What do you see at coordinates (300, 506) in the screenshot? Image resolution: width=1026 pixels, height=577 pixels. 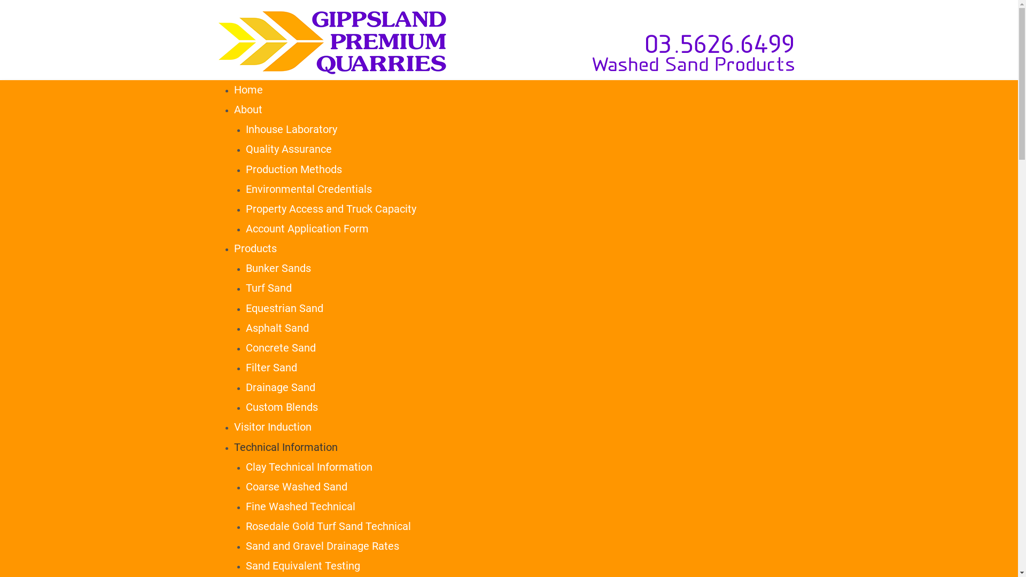 I see `Fine Washed Technical` at bounding box center [300, 506].